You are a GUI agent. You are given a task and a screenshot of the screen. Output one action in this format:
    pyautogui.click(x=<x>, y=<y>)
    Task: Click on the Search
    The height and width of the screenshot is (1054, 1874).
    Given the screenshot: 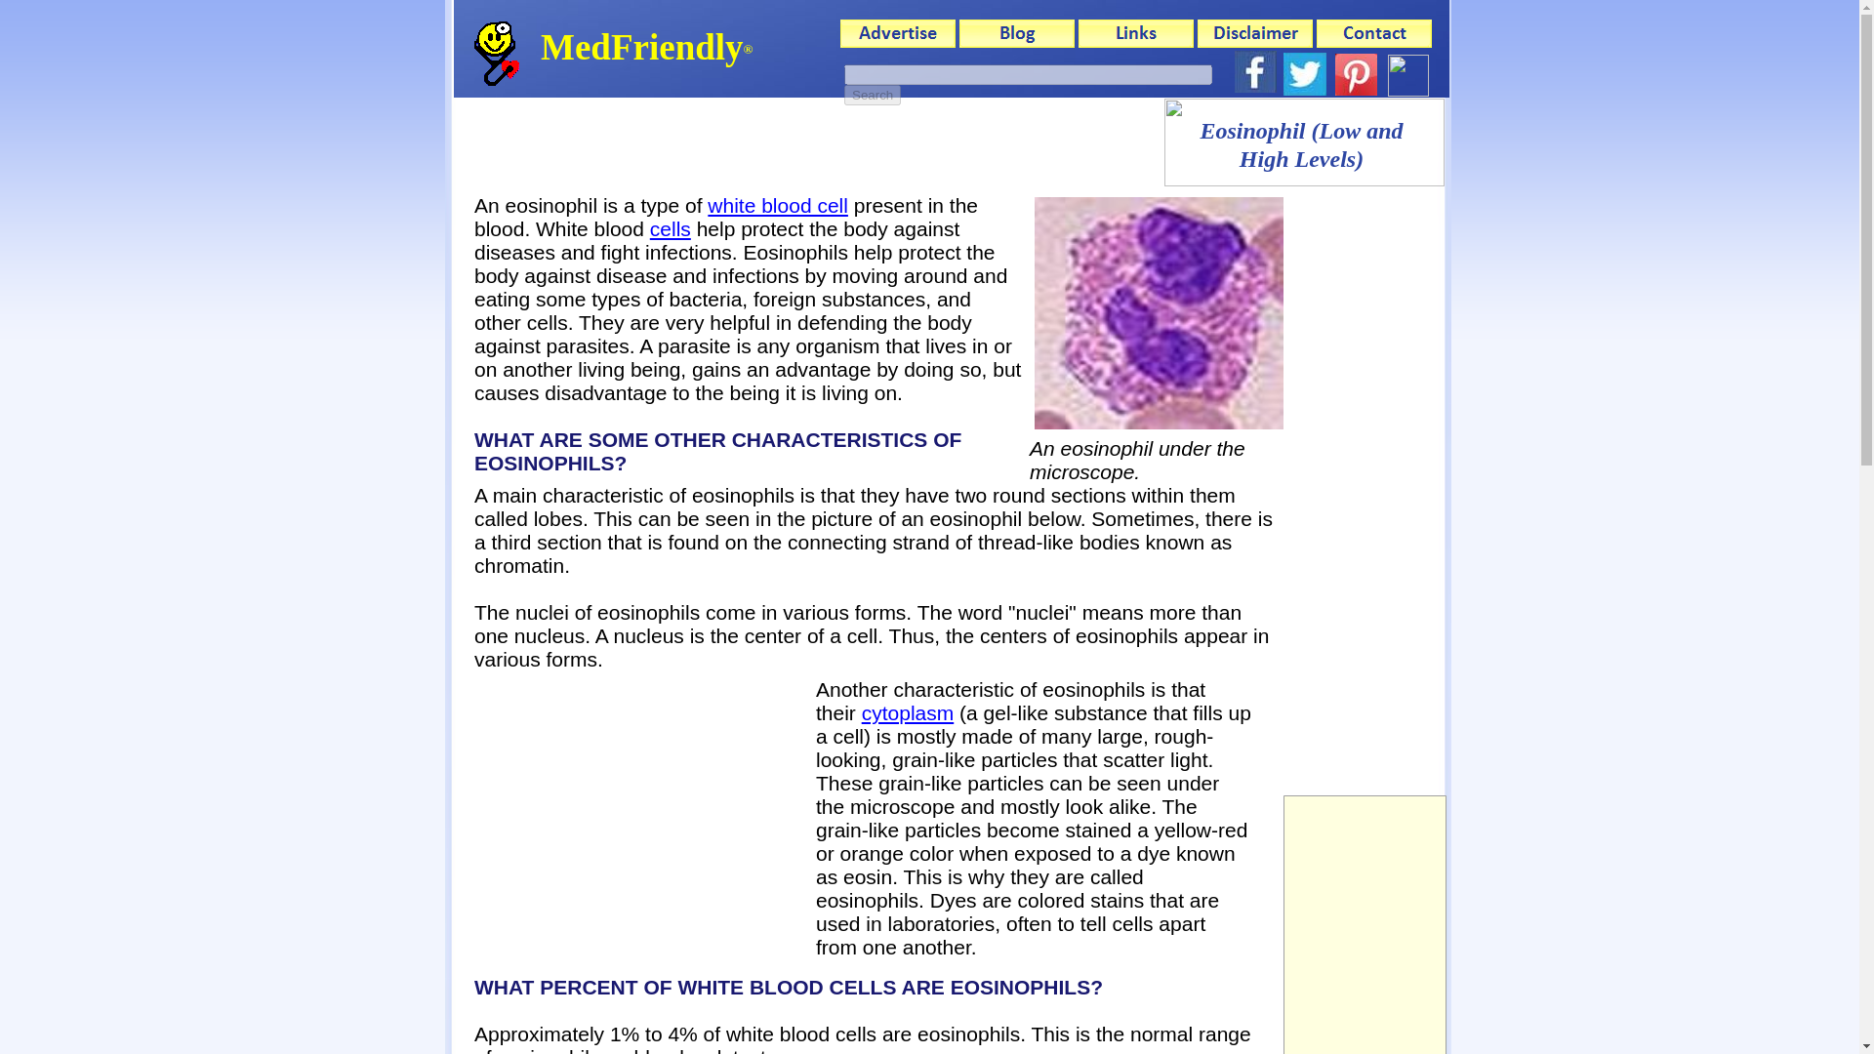 What is the action you would take?
    pyautogui.click(x=873, y=96)
    